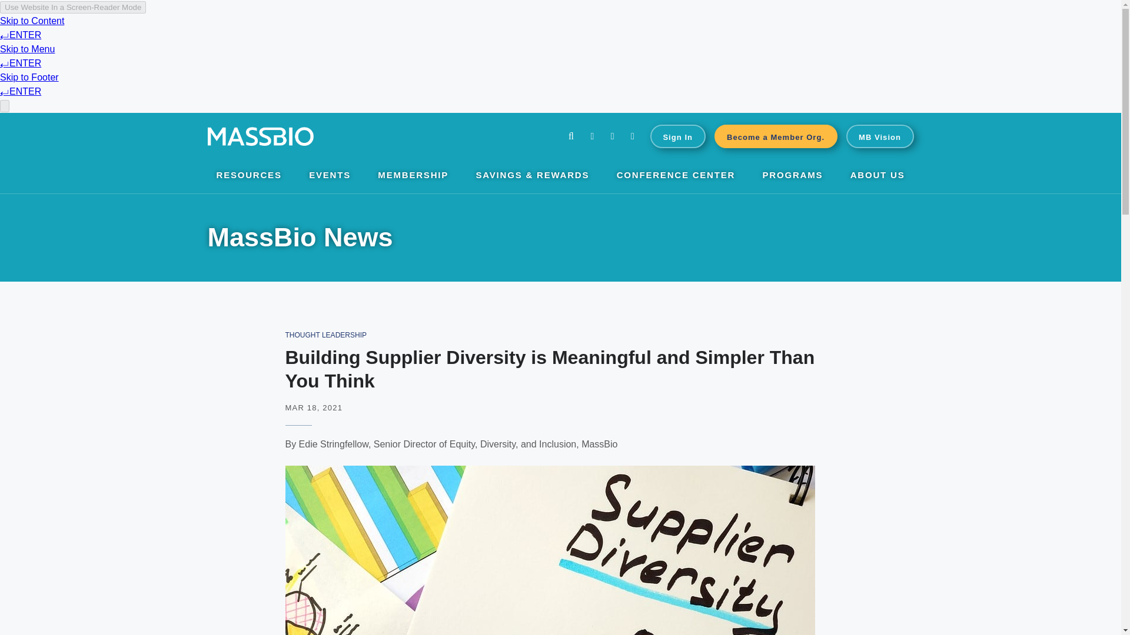  Describe the element at coordinates (413, 176) in the screenshot. I see `MEMBERSHIP` at that location.